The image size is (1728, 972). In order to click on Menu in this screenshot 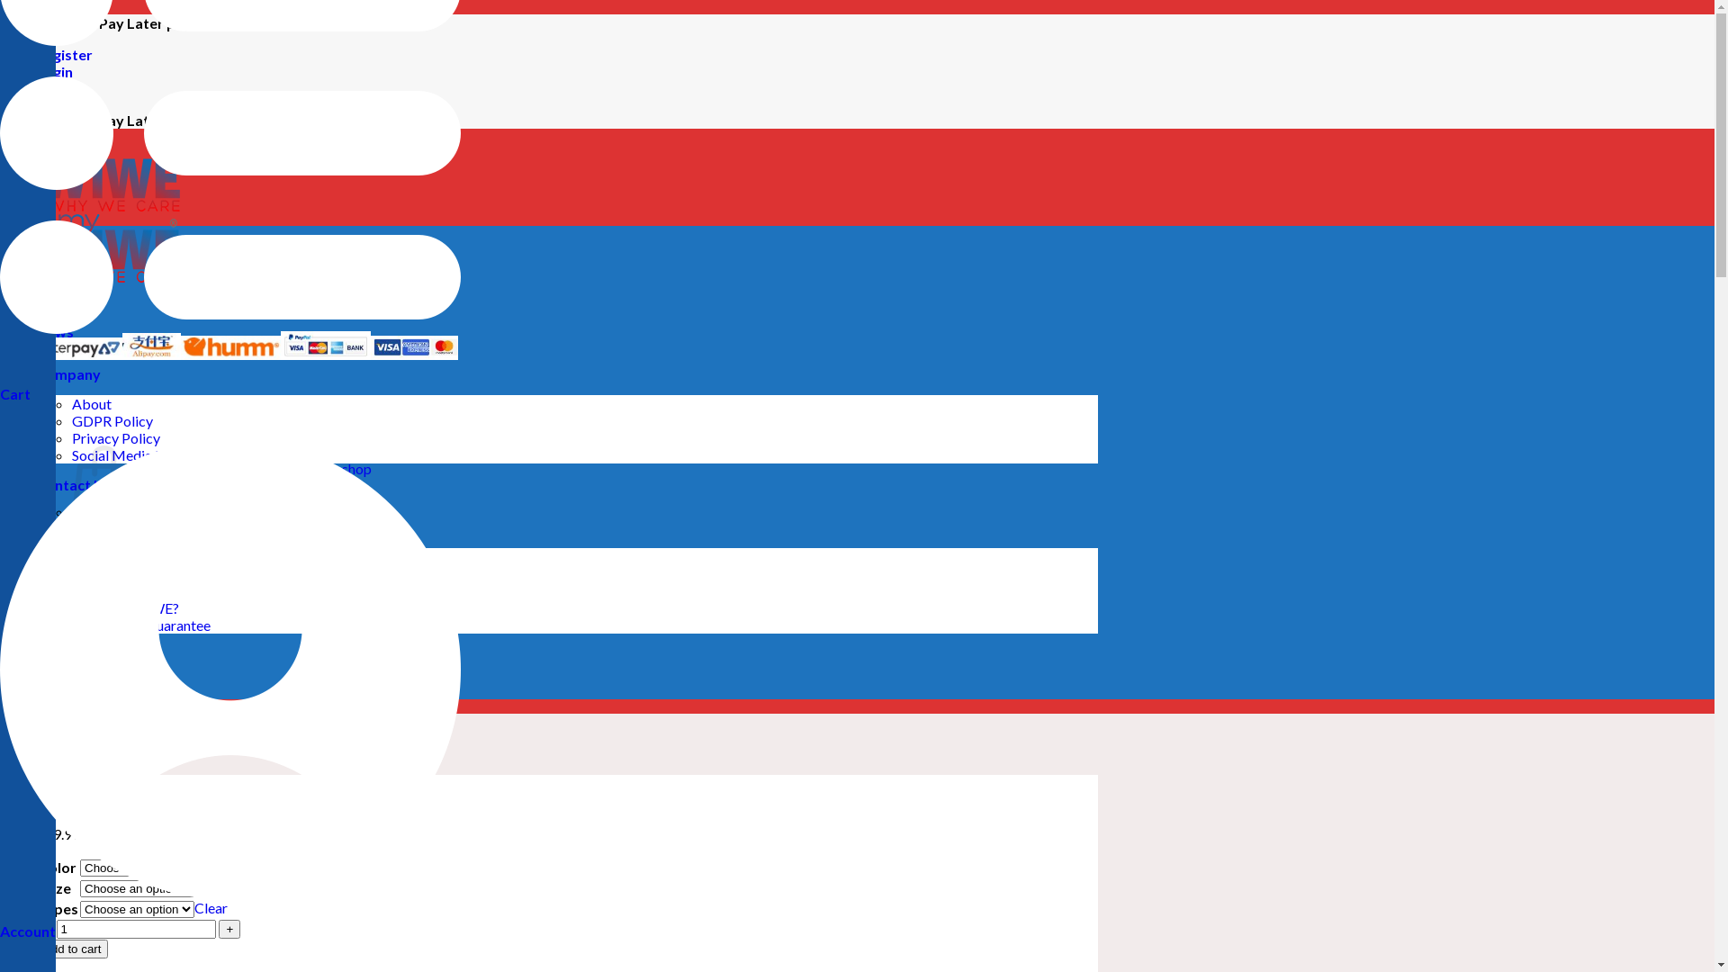, I will do `click(55, 308)`.